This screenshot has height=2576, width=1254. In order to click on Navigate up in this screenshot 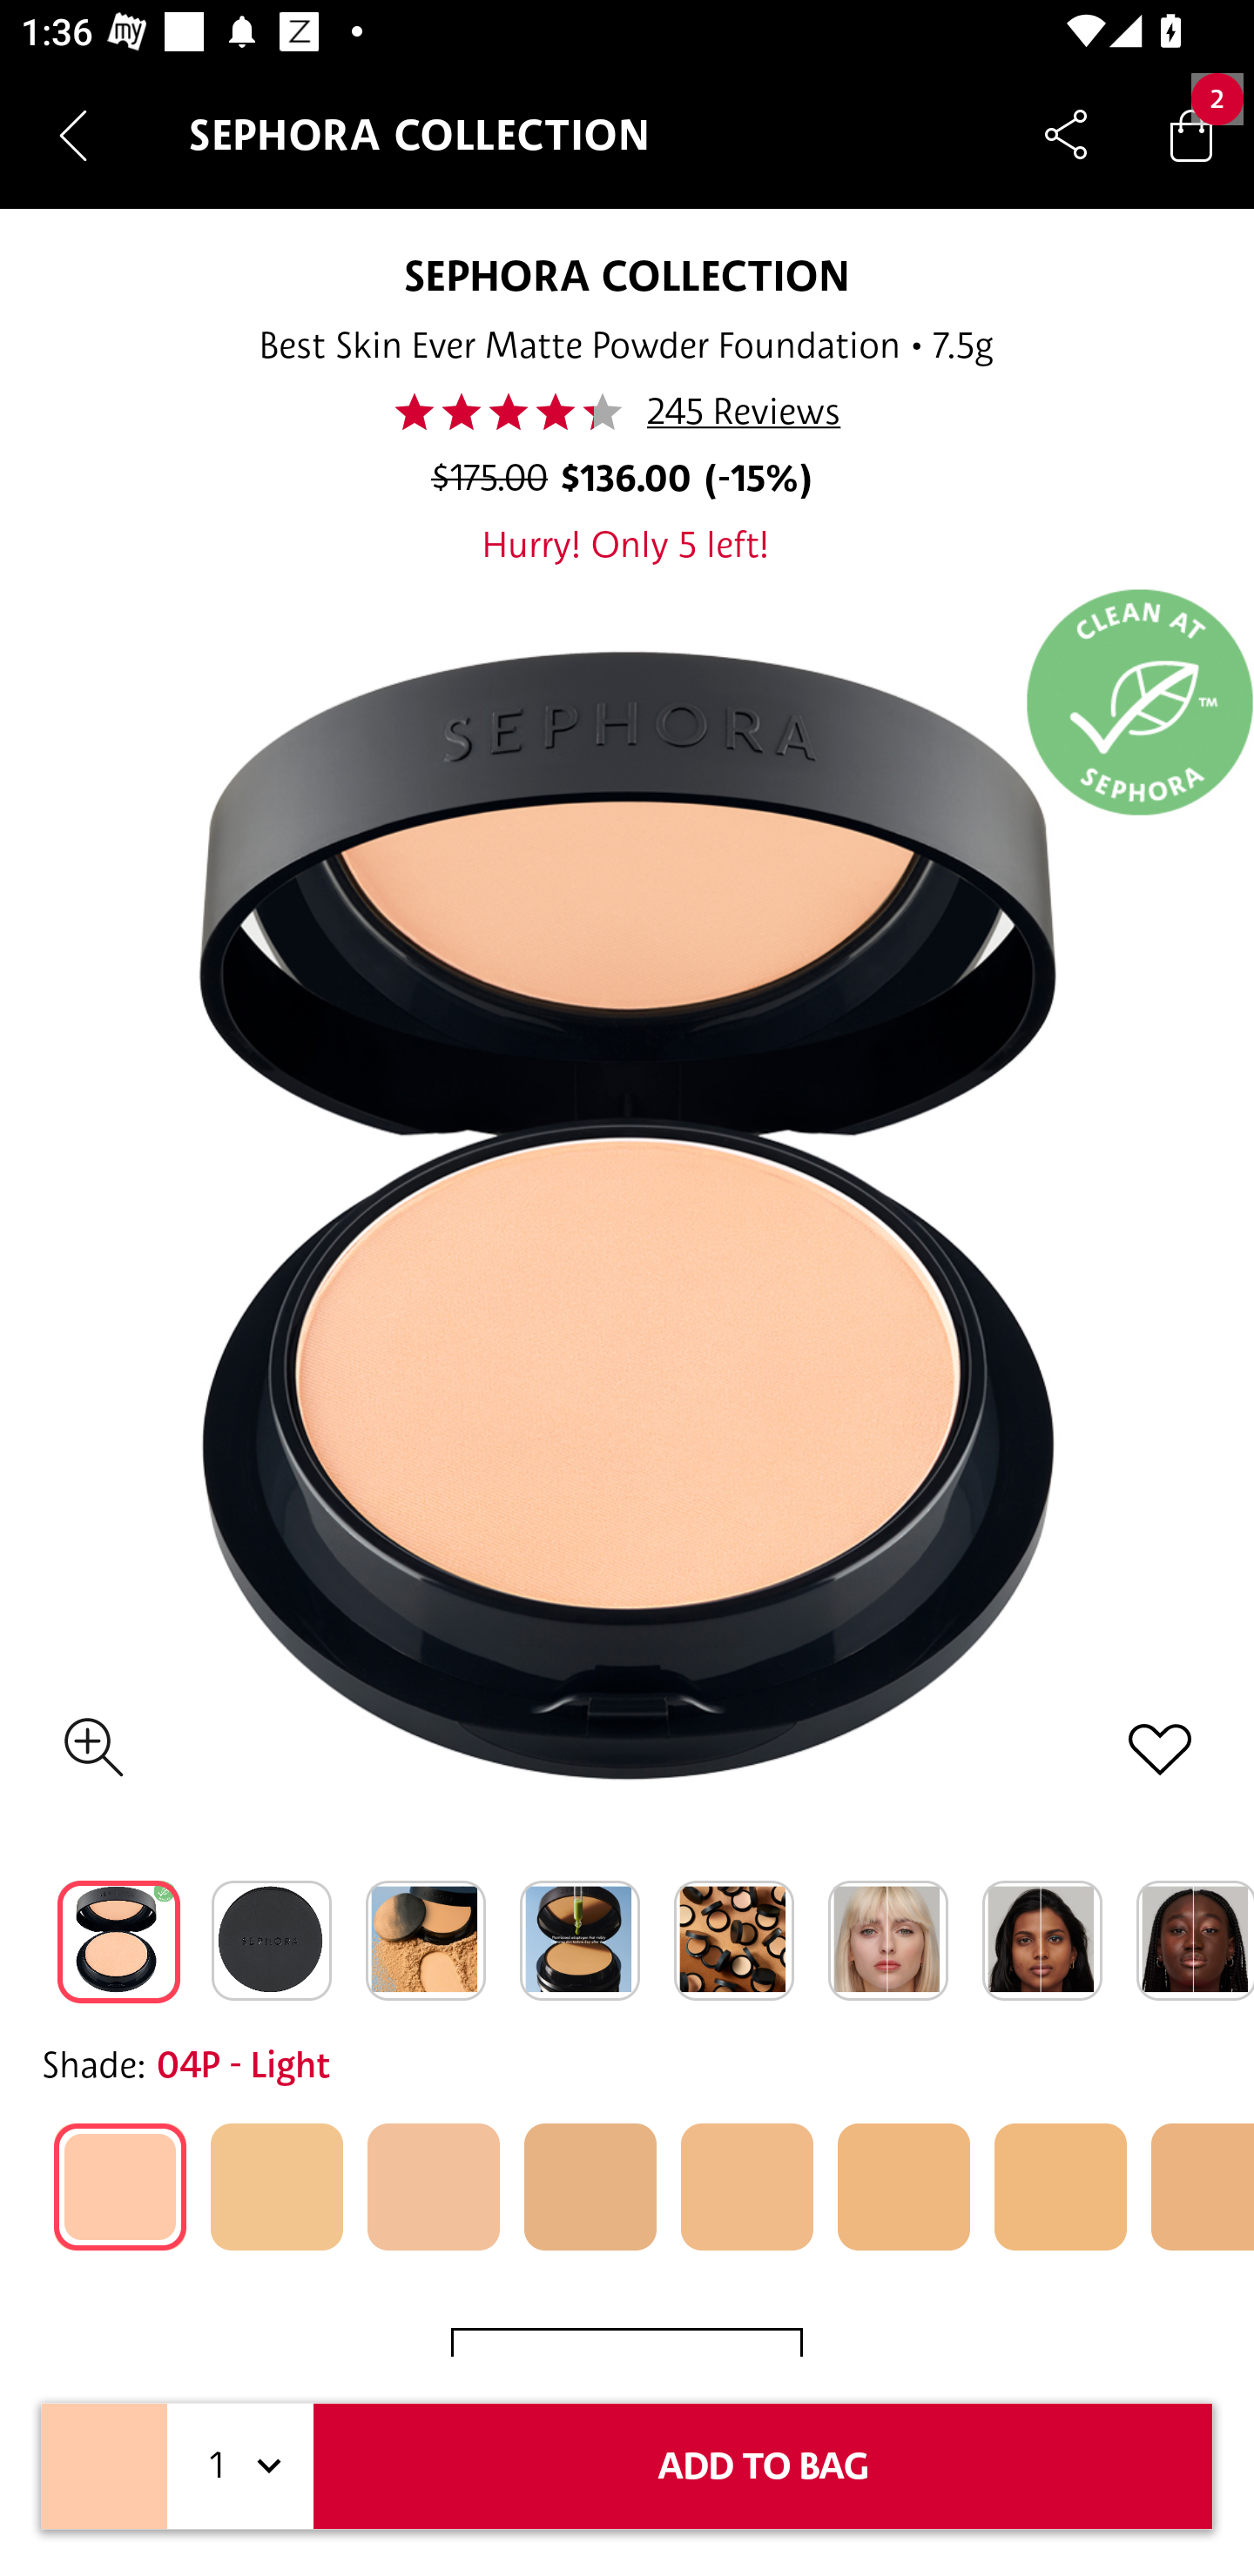, I will do `click(73, 135)`.